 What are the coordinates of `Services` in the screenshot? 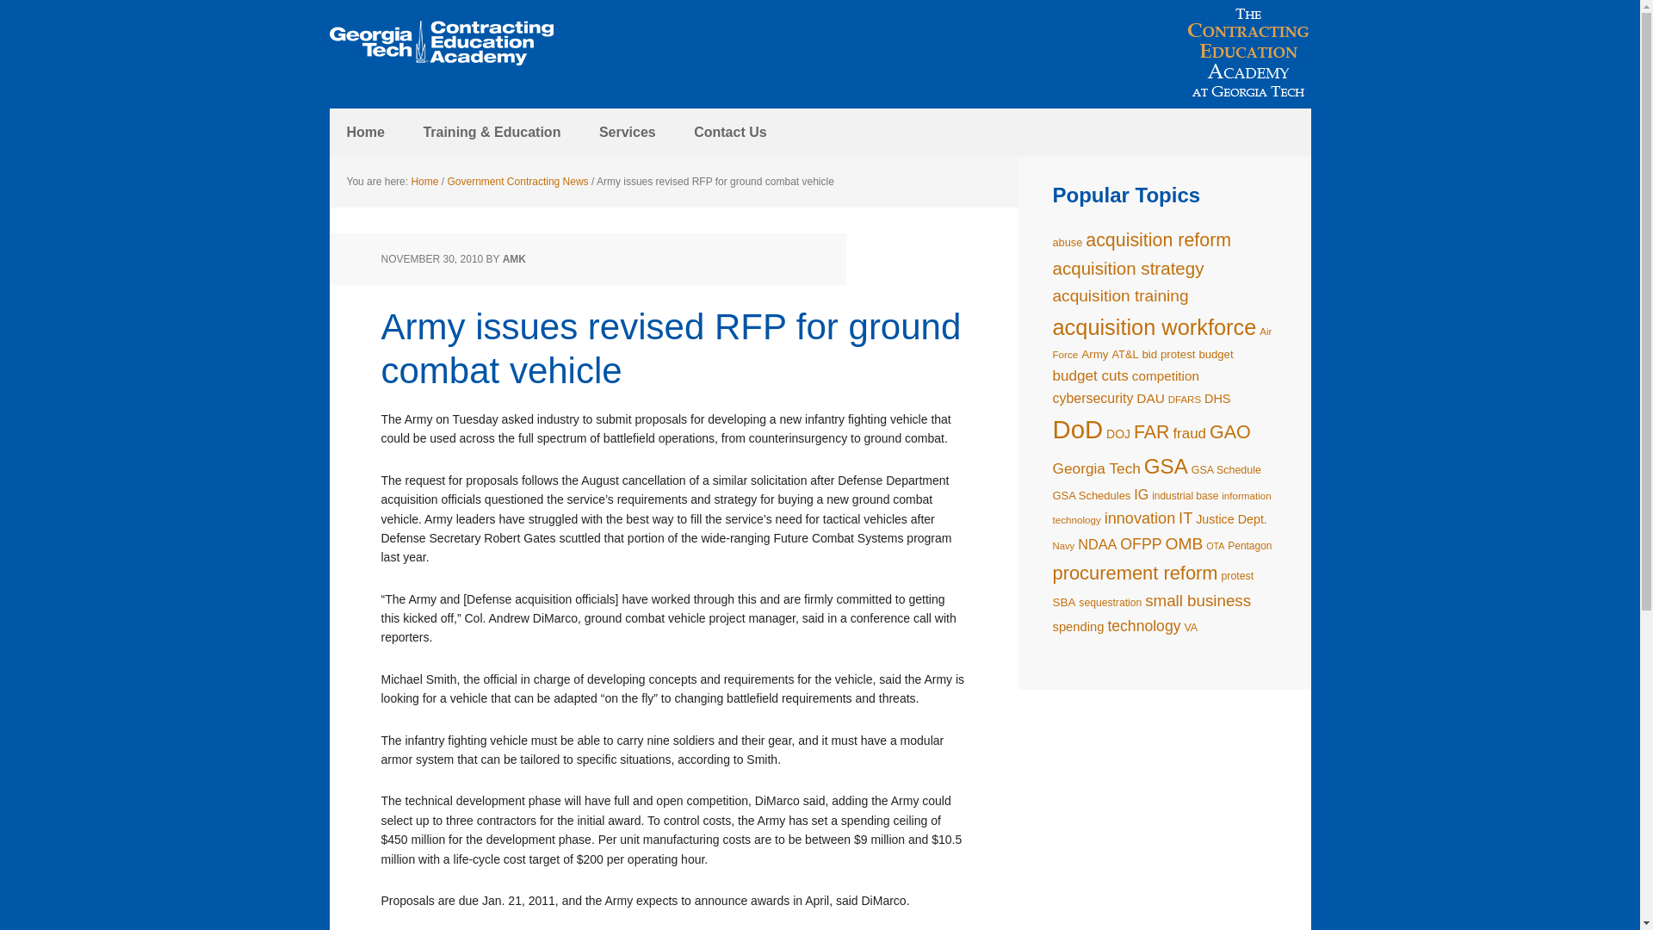 It's located at (627, 133).